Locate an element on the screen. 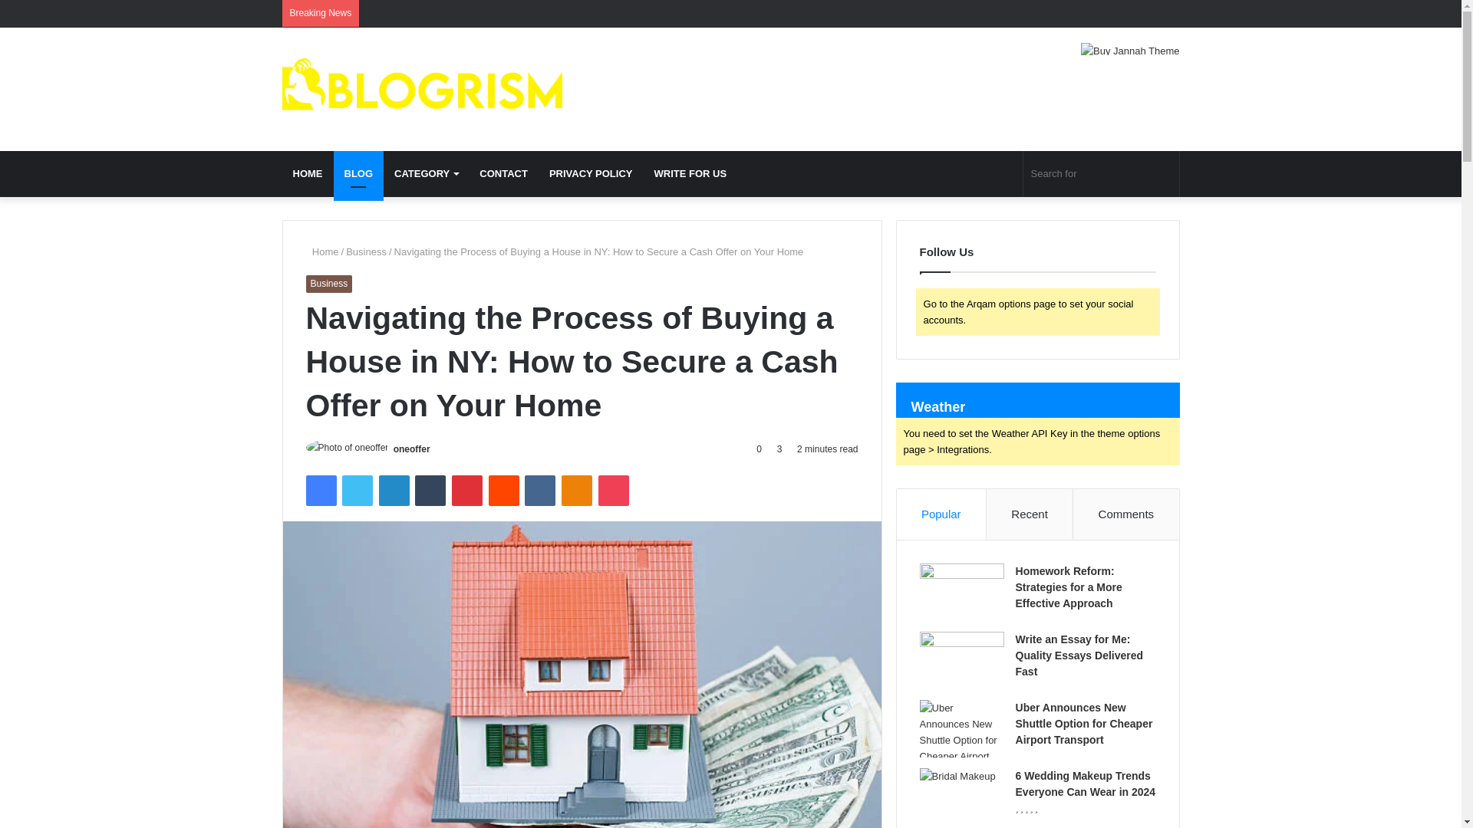  Business is located at coordinates (328, 284).